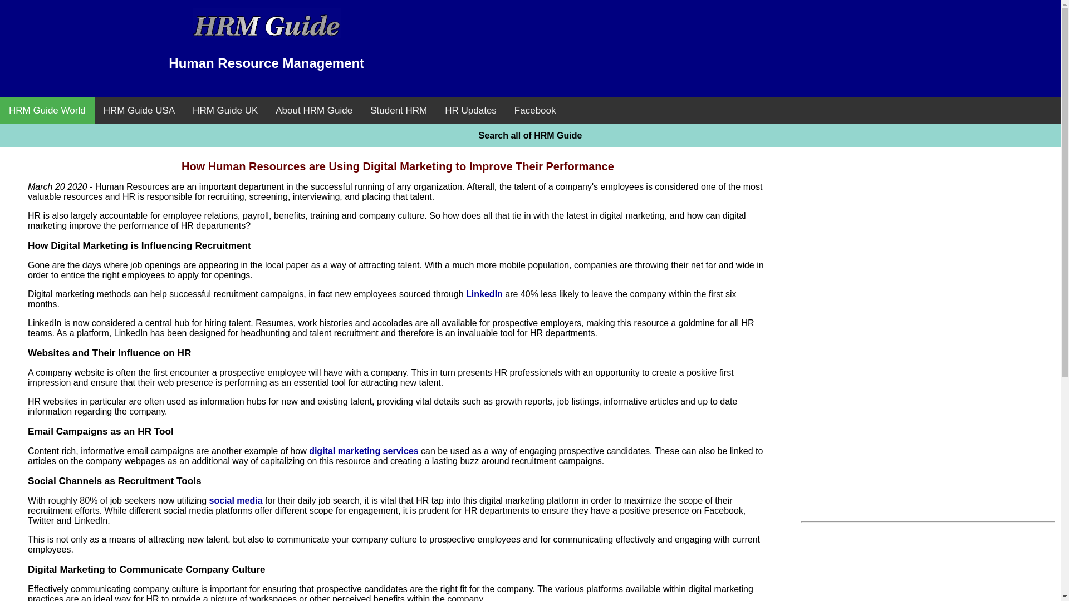 This screenshot has height=601, width=1069. What do you see at coordinates (313, 110) in the screenshot?
I see `About HRM Guide` at bounding box center [313, 110].